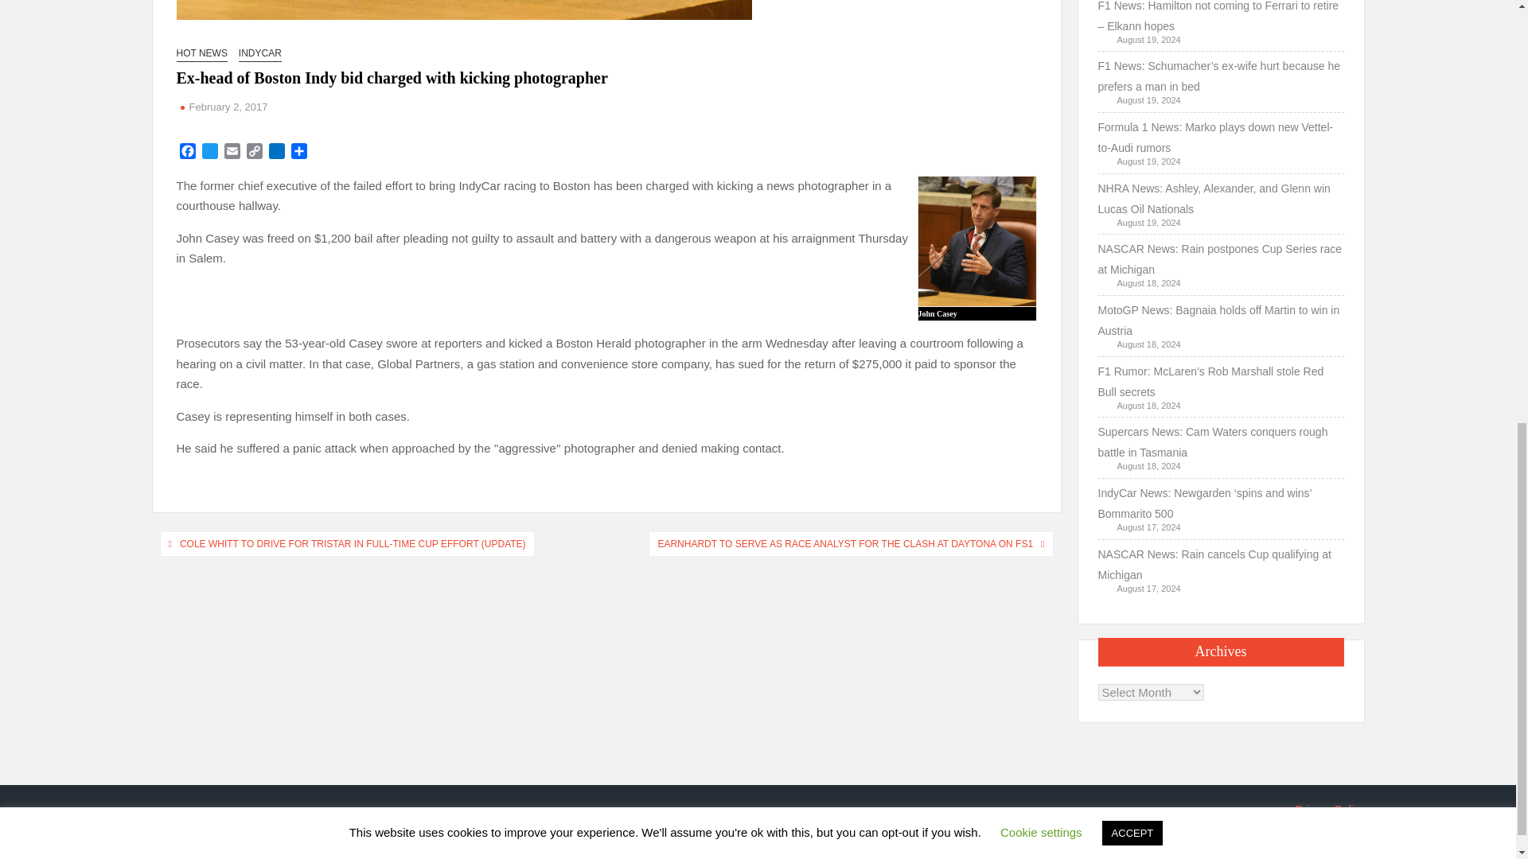 This screenshot has width=1528, height=859. Describe the element at coordinates (698, 850) in the screenshot. I see `Social Media Auto Publish` at that location.